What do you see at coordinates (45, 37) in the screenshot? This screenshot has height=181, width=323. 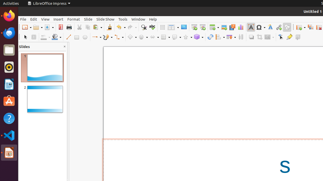 I see `Line Color` at bounding box center [45, 37].